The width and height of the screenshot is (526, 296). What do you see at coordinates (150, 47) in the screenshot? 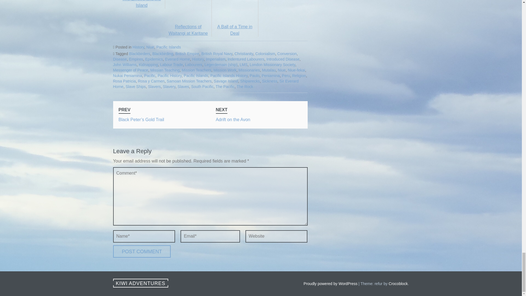
I see `Niue` at bounding box center [150, 47].